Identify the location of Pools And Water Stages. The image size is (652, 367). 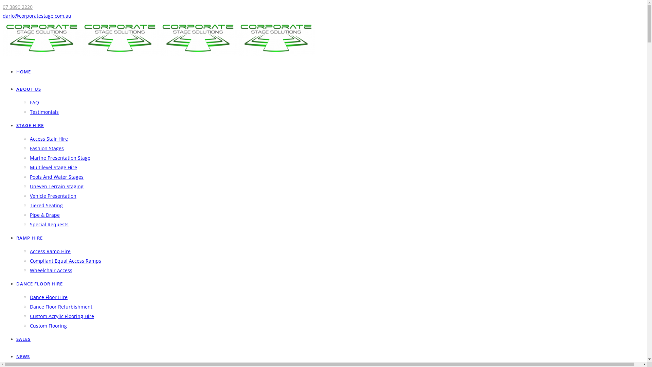
(56, 177).